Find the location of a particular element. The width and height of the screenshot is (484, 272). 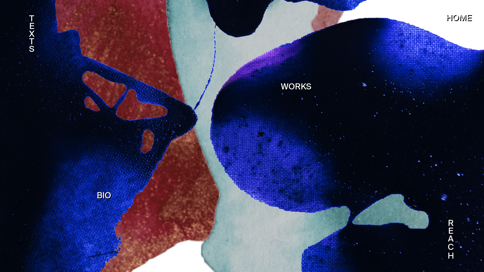

T
E
X
T
S is located at coordinates (45, 22).